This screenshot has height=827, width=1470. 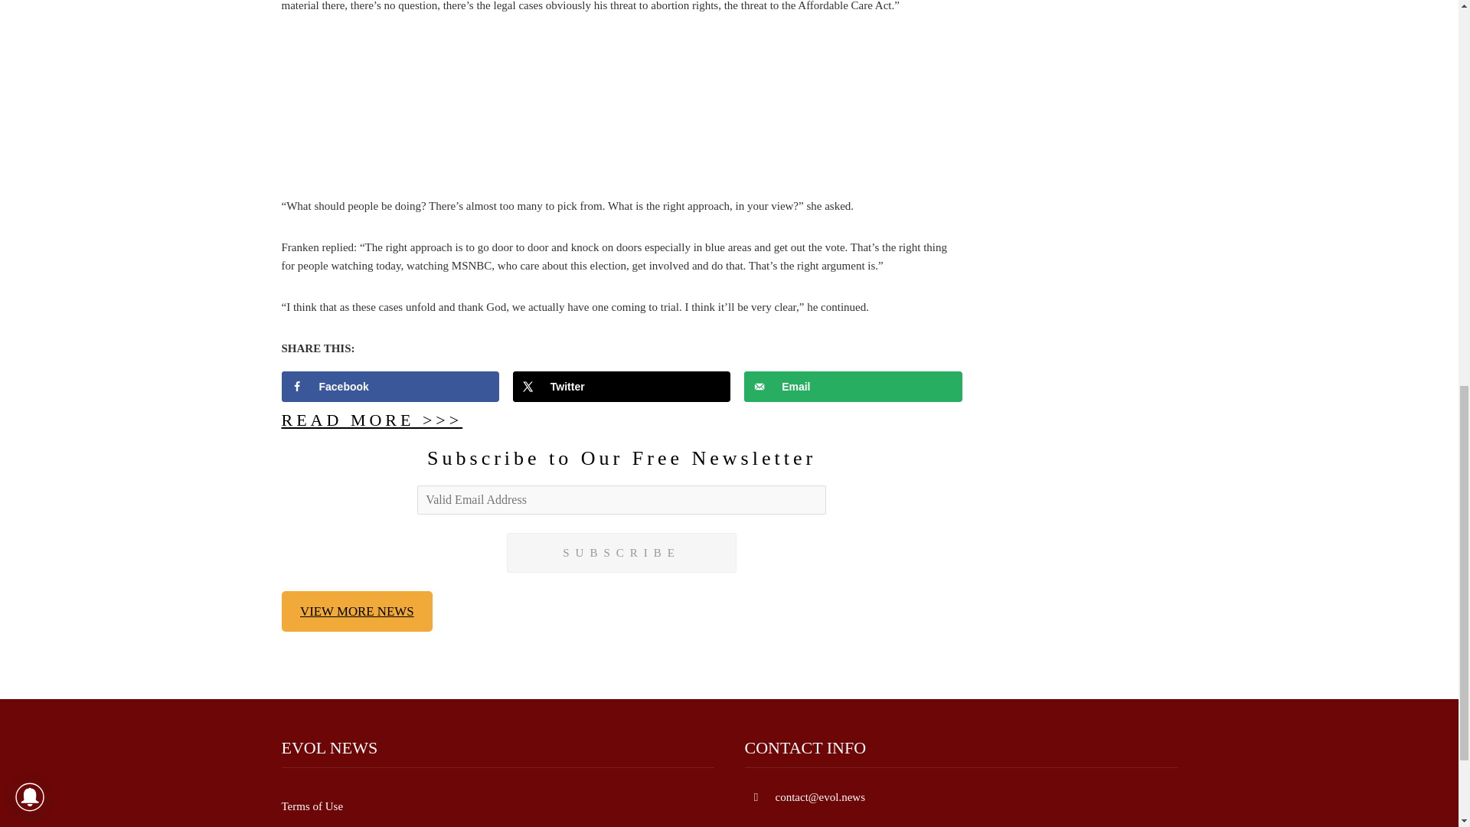 What do you see at coordinates (358, 612) in the screenshot?
I see `VIEW MORE NEWS` at bounding box center [358, 612].